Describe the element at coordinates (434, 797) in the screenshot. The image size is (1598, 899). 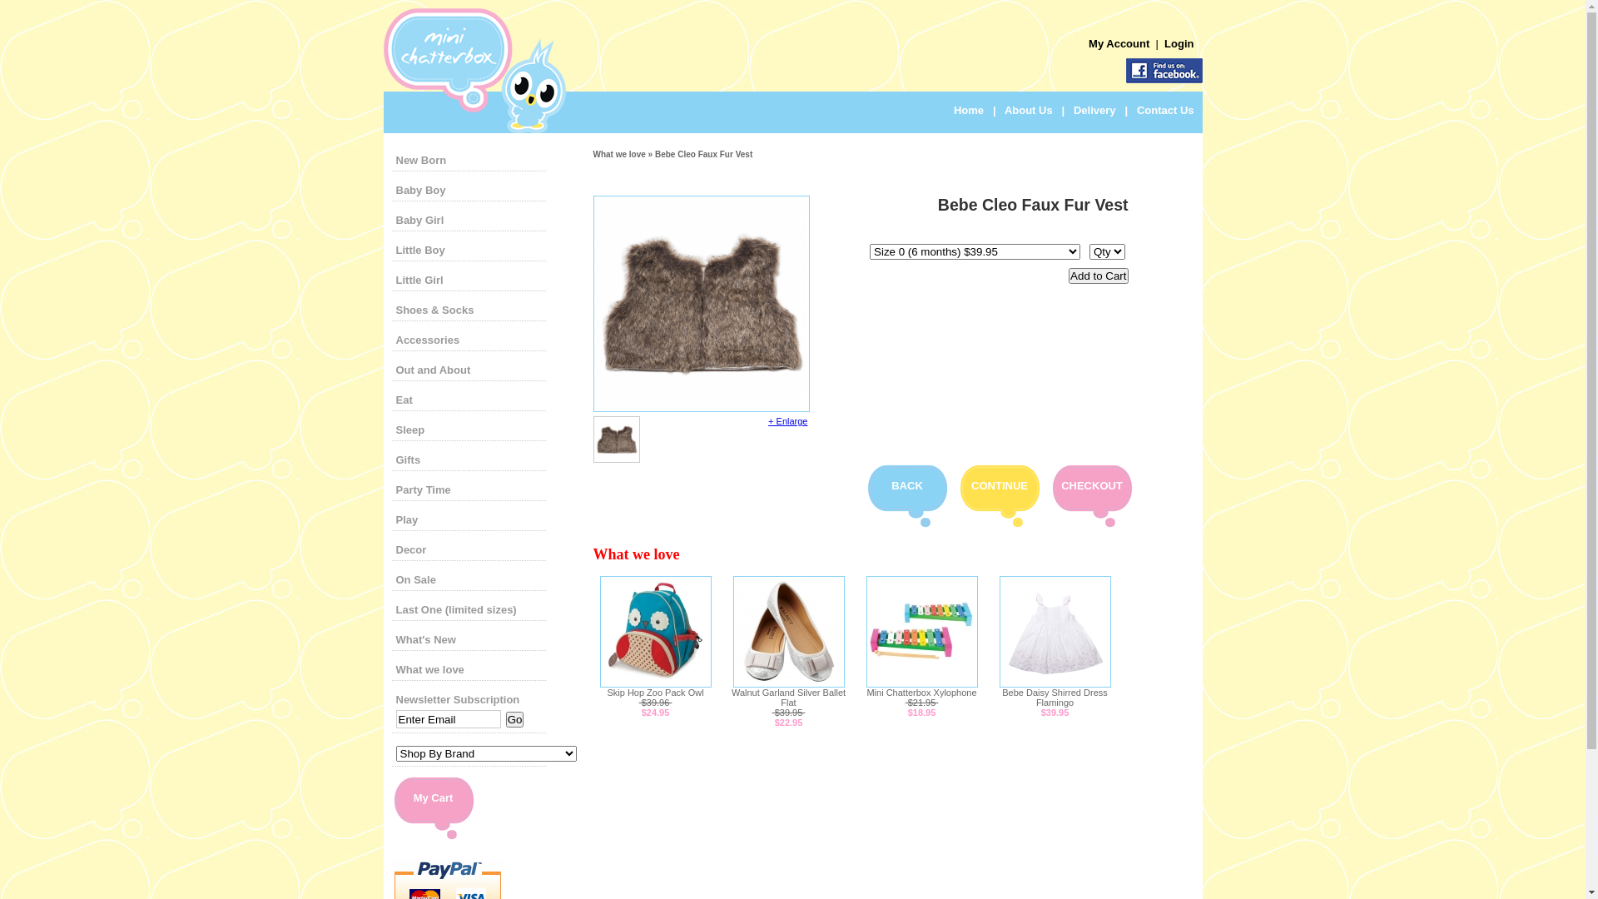
I see `My Cart` at that location.